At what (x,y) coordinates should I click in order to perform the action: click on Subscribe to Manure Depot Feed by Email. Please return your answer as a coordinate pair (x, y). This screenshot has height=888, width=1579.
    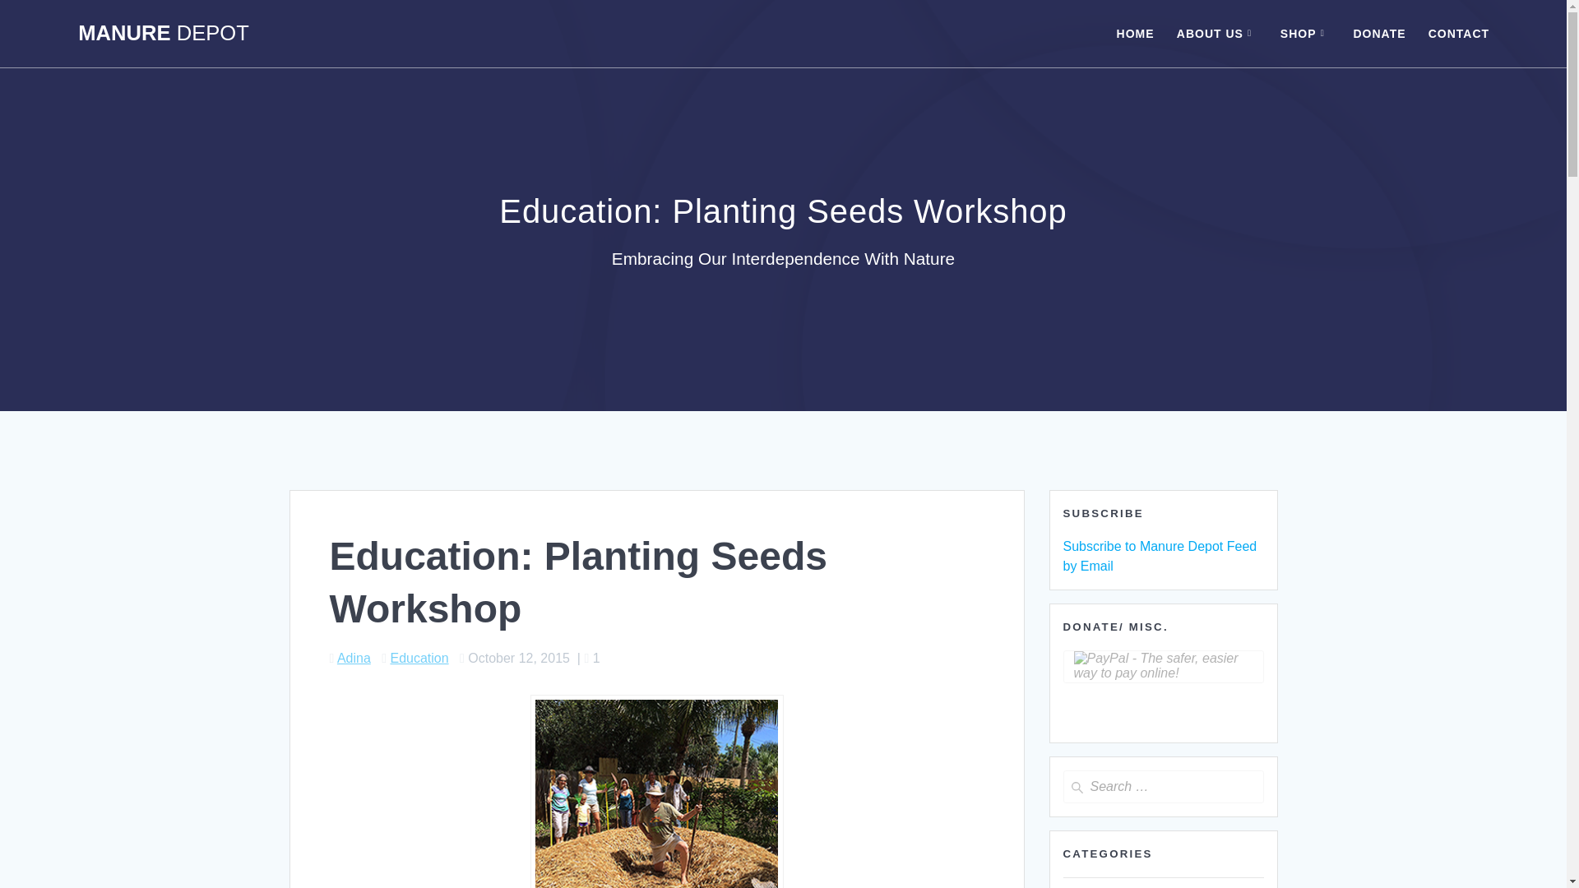
    Looking at the image, I should click on (1160, 556).